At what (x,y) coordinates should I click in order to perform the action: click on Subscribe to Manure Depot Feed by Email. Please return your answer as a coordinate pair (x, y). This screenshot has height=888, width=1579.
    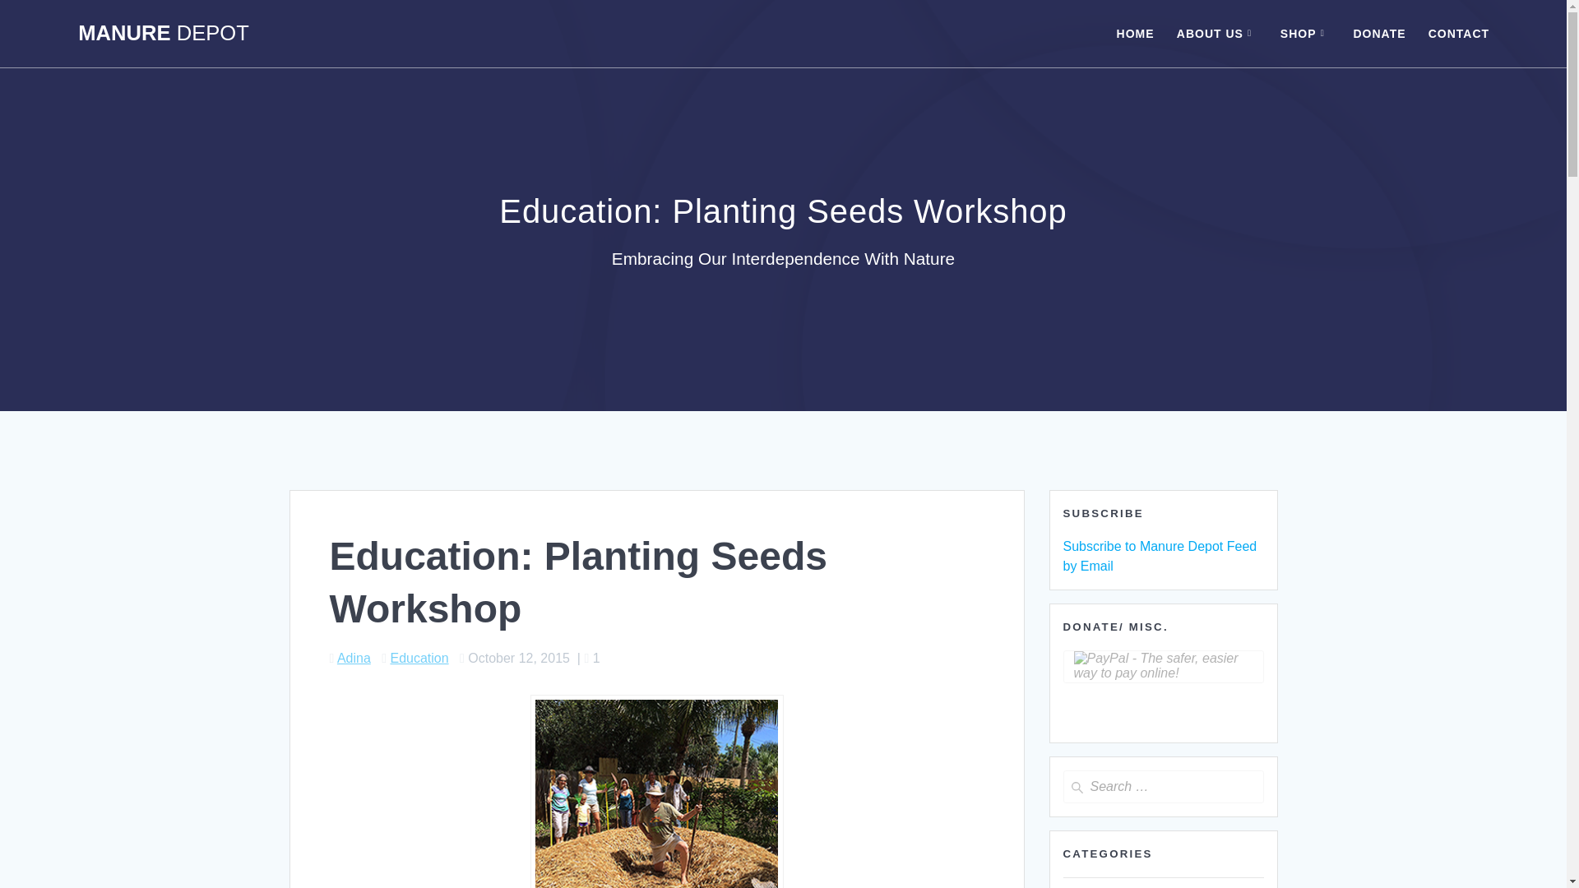
    Looking at the image, I should click on (1160, 556).